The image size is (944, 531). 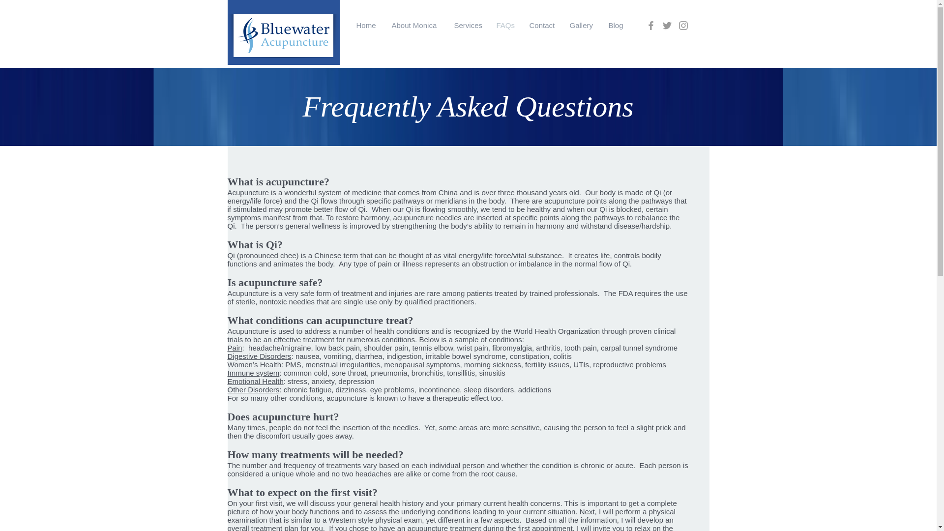 I want to click on Bluewater Acupuncture, so click(x=395, y=88).